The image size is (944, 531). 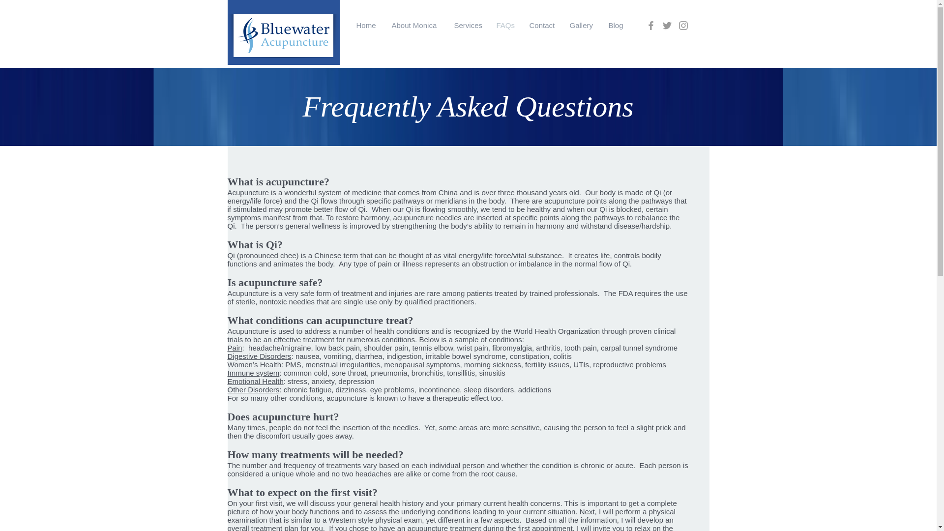 I want to click on Bluewater Acupuncture, so click(x=395, y=88).